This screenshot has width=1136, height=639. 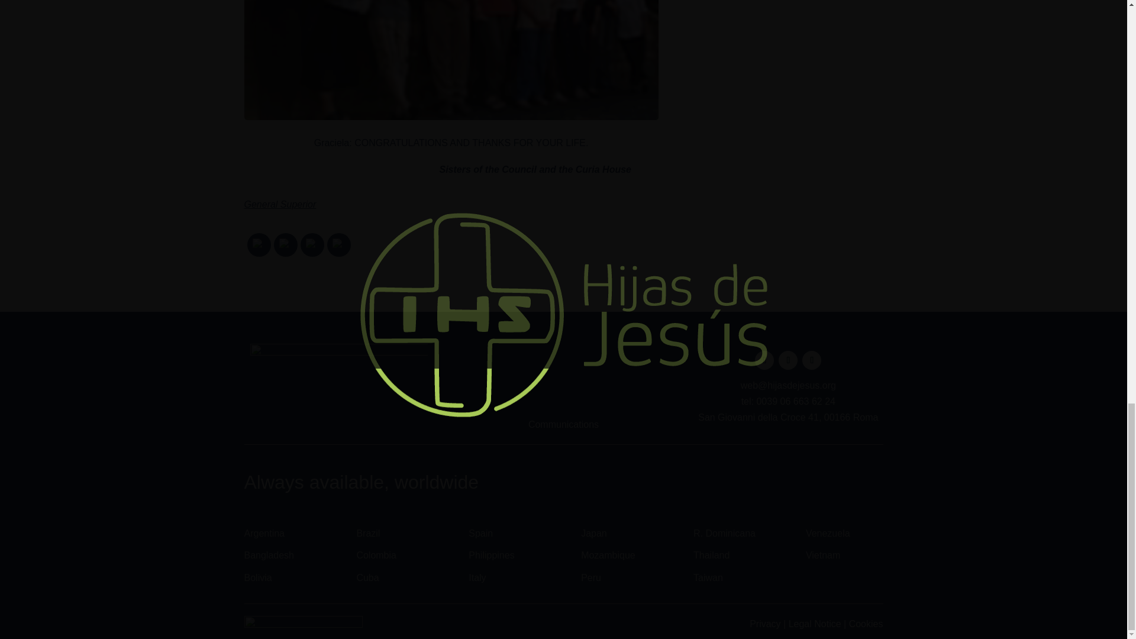 I want to click on WhatsApp, so click(x=338, y=245).